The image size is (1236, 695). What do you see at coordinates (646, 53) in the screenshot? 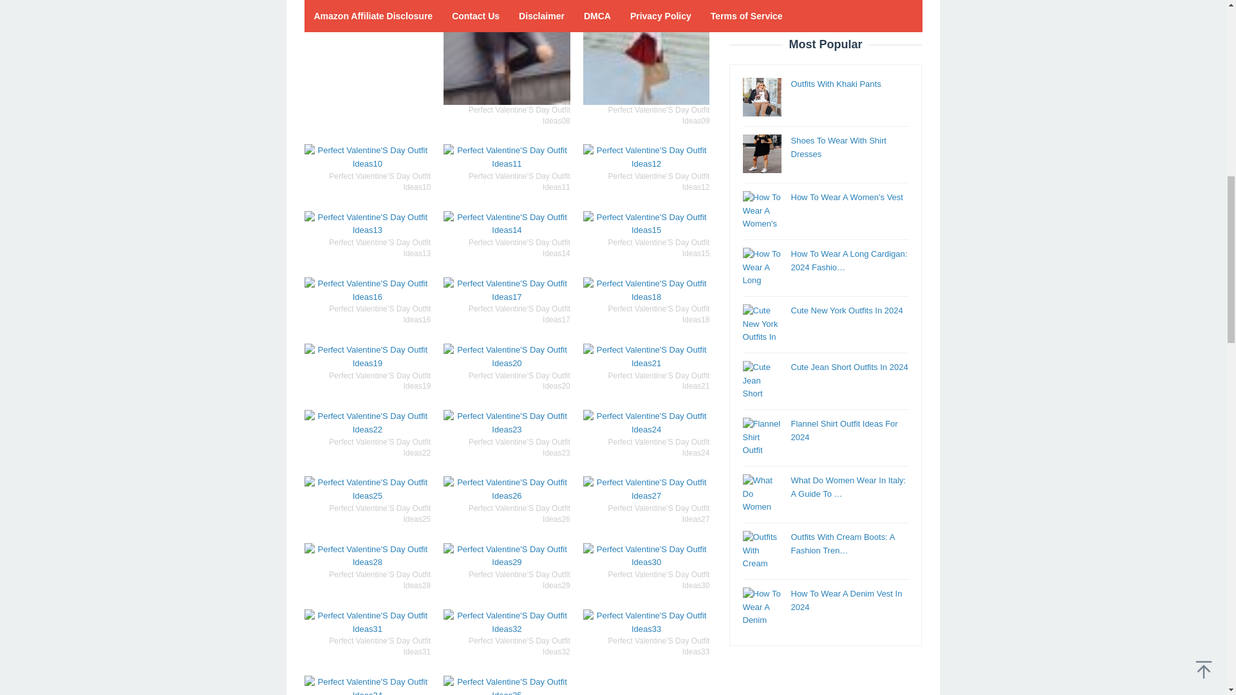
I see `Perfect Valentine'S Day Outfit Ideas09` at bounding box center [646, 53].